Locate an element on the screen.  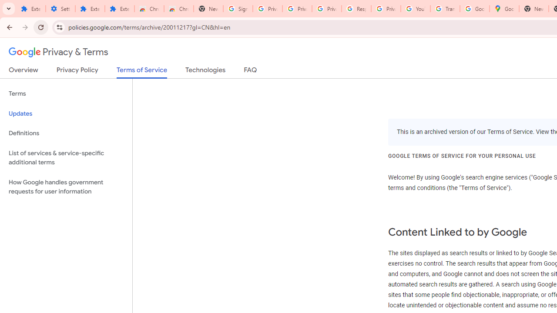
New Tab is located at coordinates (208, 9).